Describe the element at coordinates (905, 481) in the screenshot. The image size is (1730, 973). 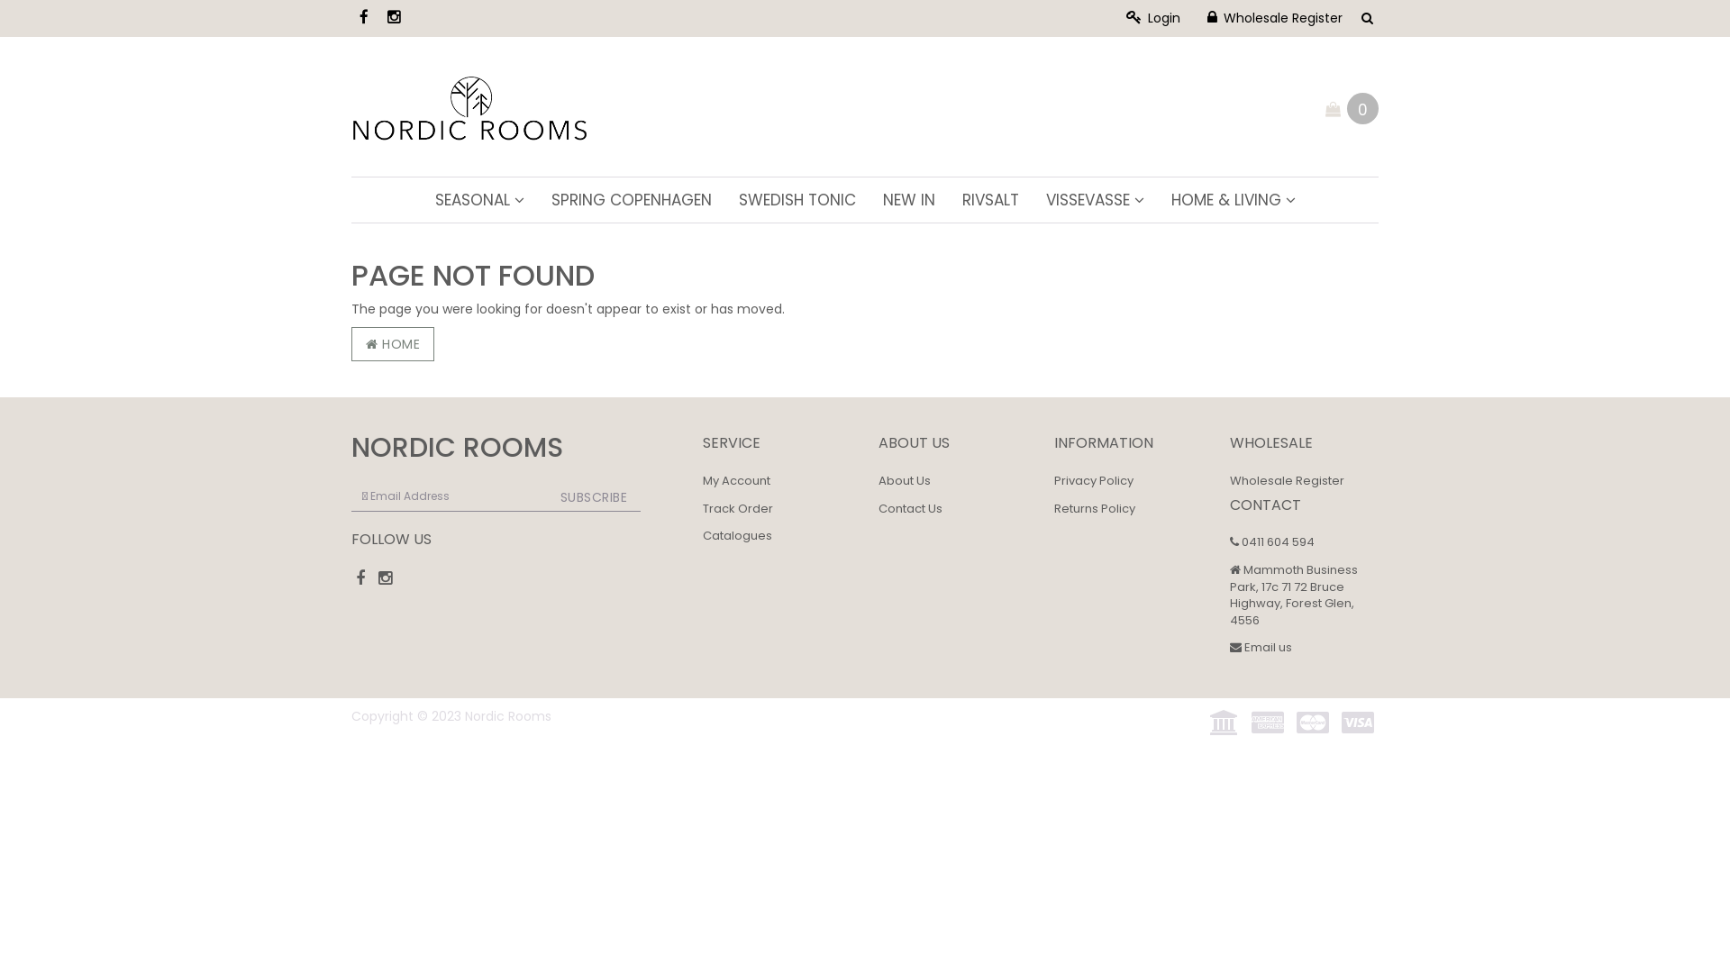
I see `About Us` at that location.